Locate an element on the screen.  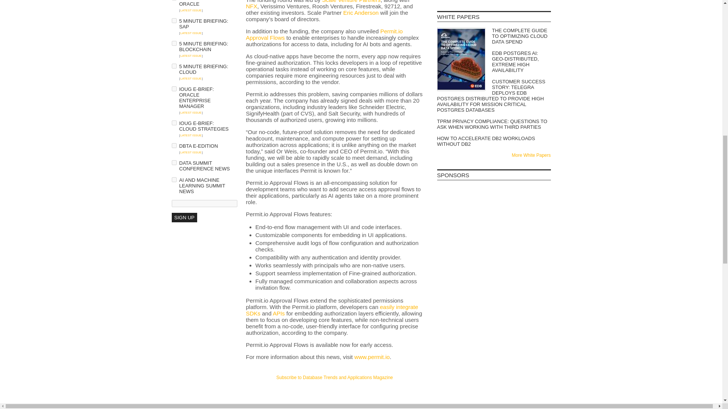
on is located at coordinates (174, 180).